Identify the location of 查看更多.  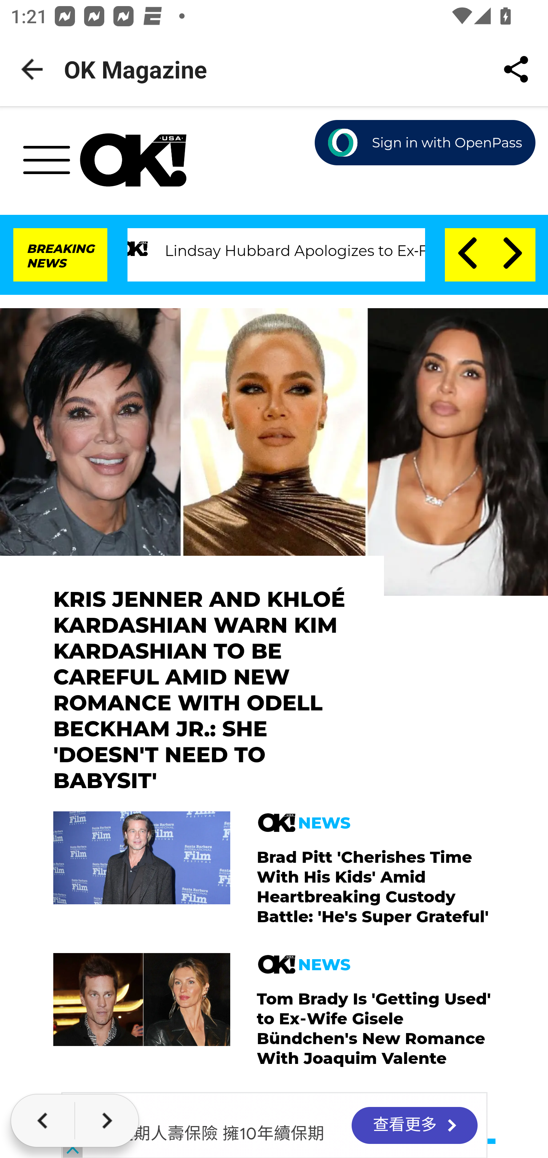
(414, 1126).